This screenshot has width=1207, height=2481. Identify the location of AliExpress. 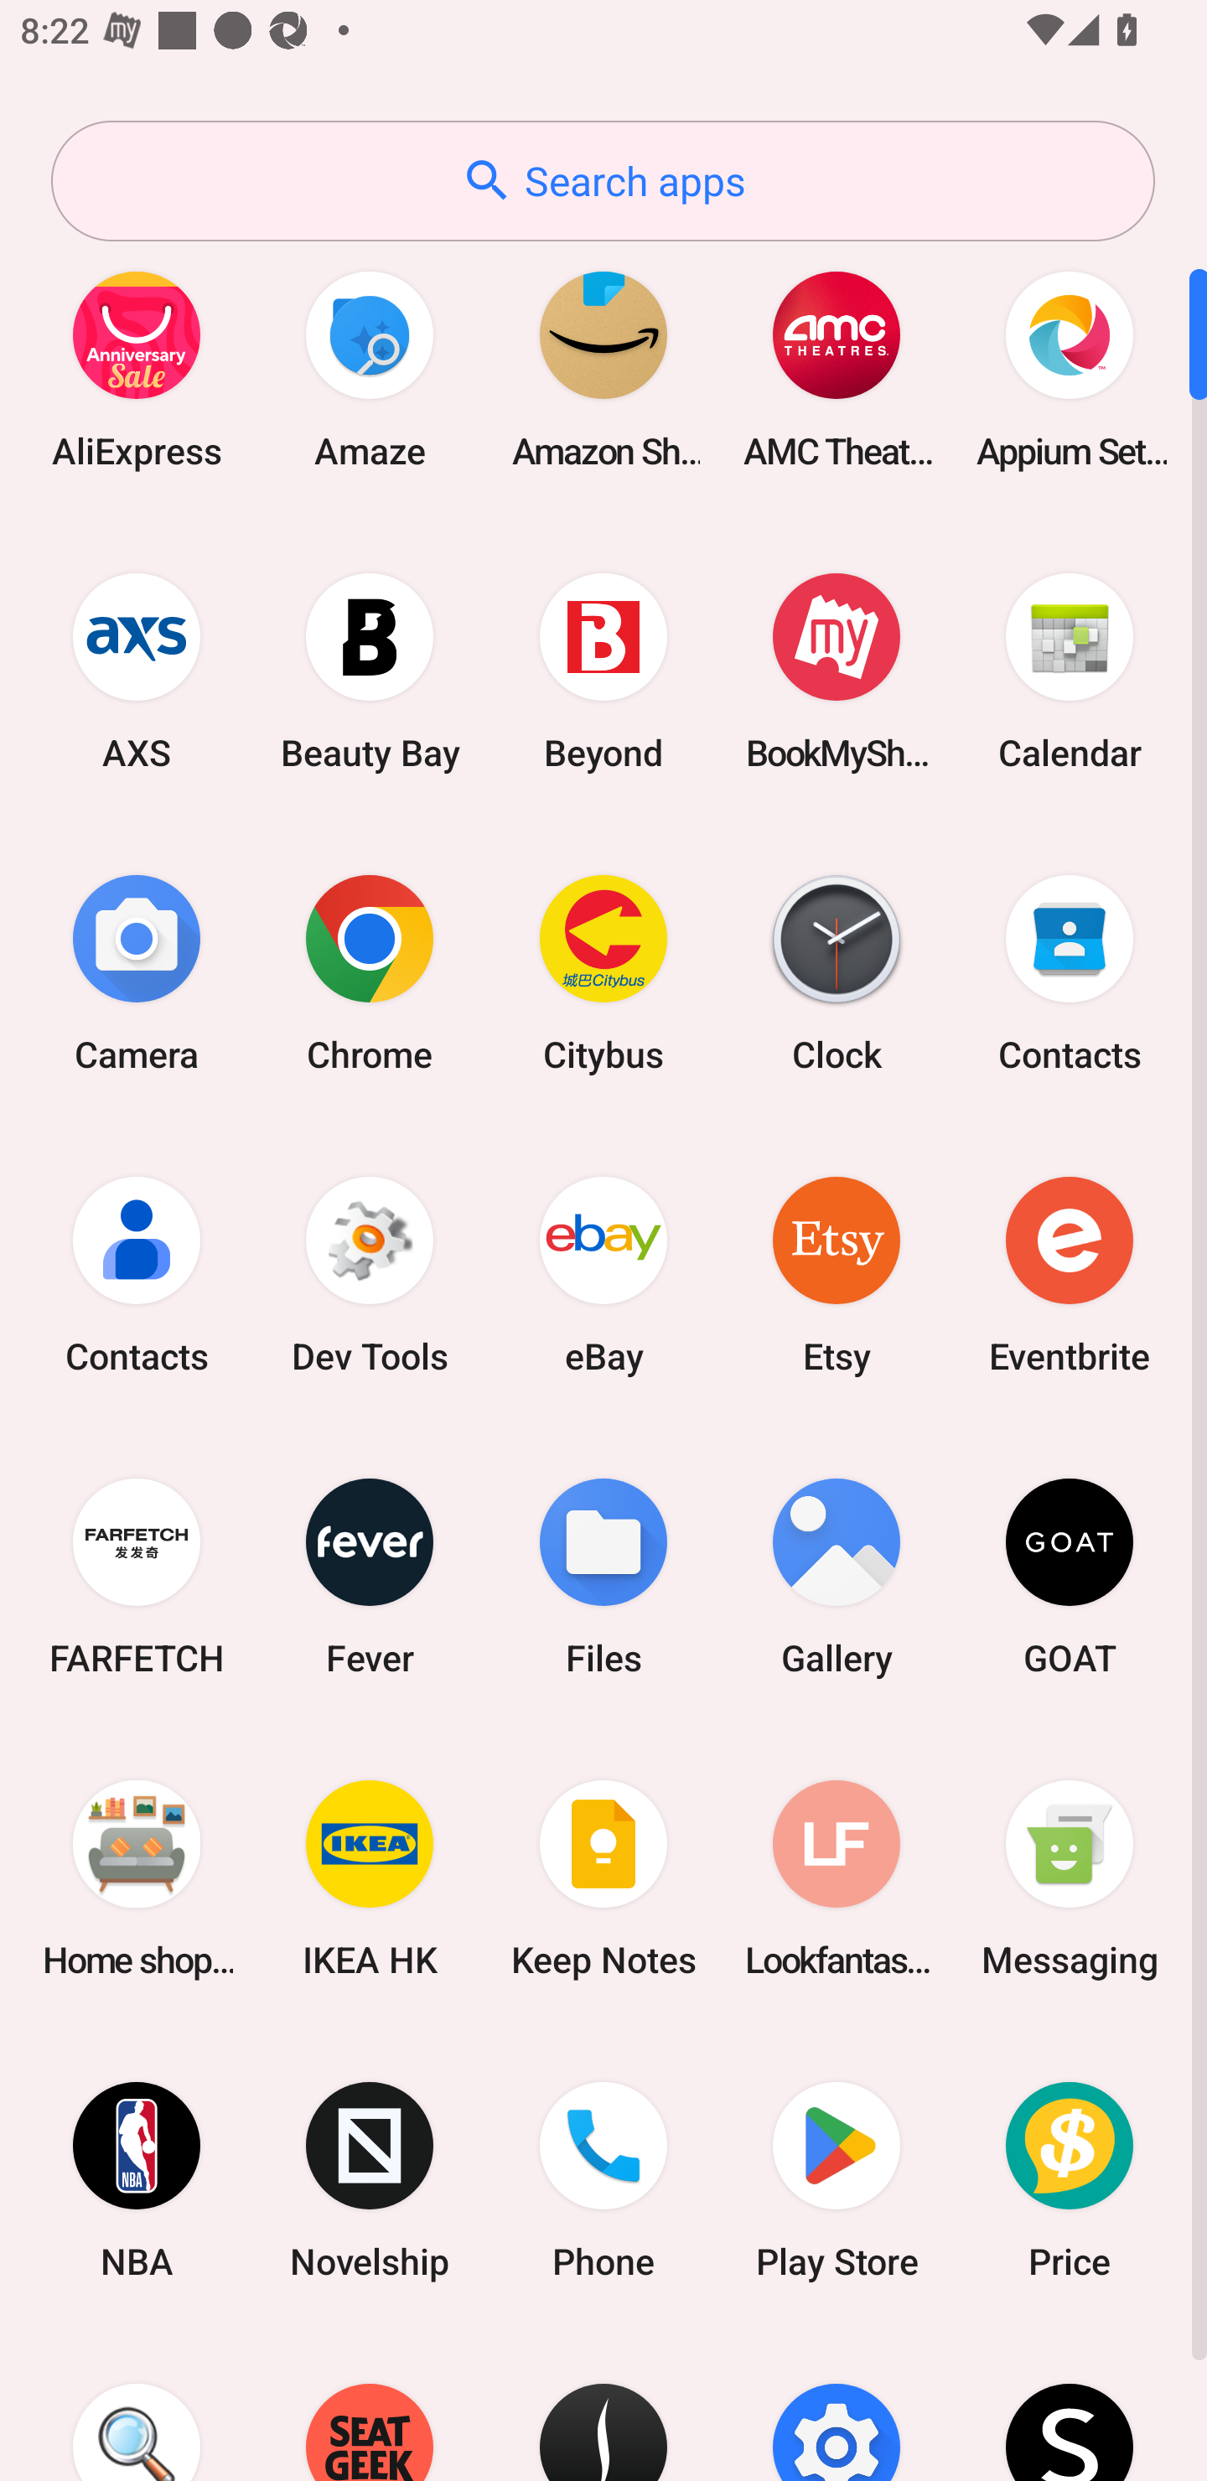
(137, 369).